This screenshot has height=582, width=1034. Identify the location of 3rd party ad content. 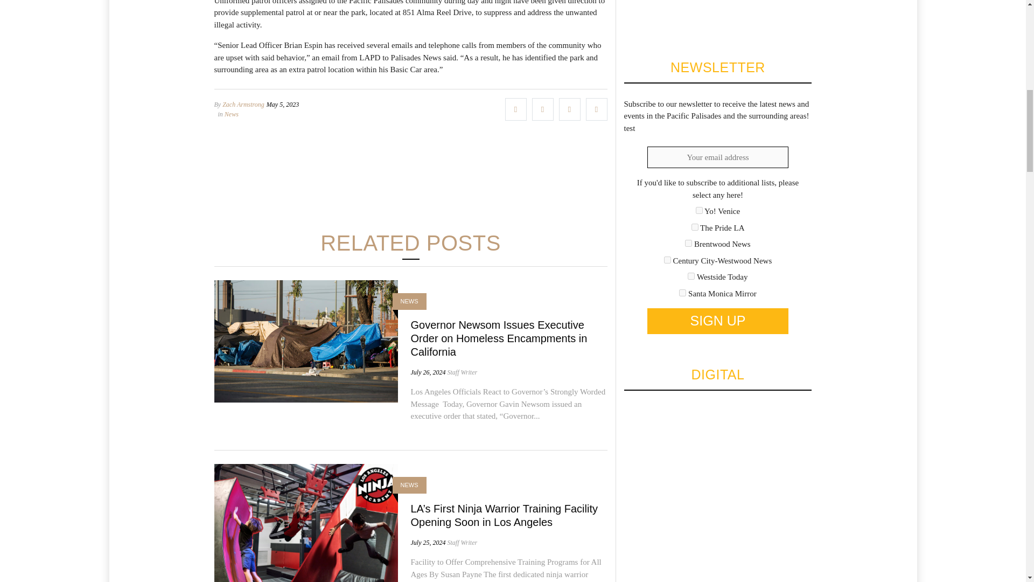
(410, 179).